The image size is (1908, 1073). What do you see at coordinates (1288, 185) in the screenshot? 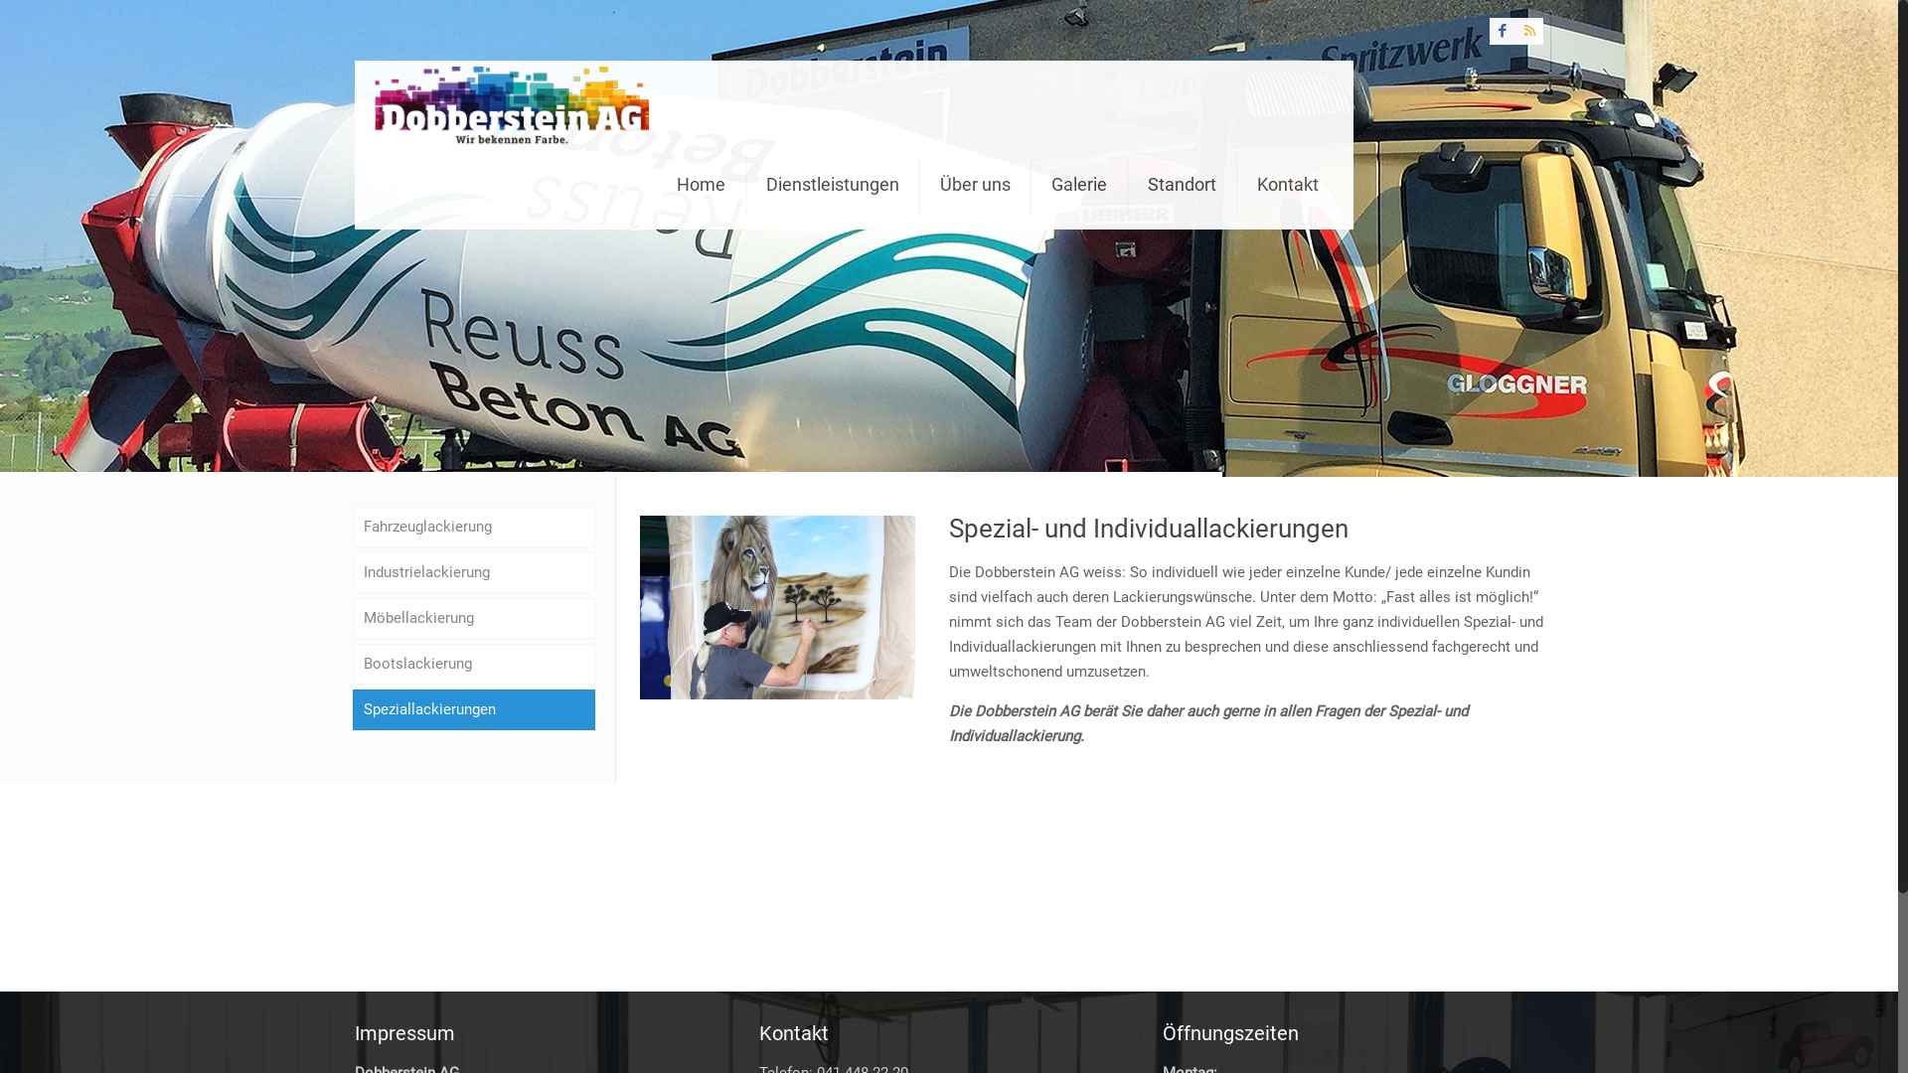
I see `Kontakt` at bounding box center [1288, 185].